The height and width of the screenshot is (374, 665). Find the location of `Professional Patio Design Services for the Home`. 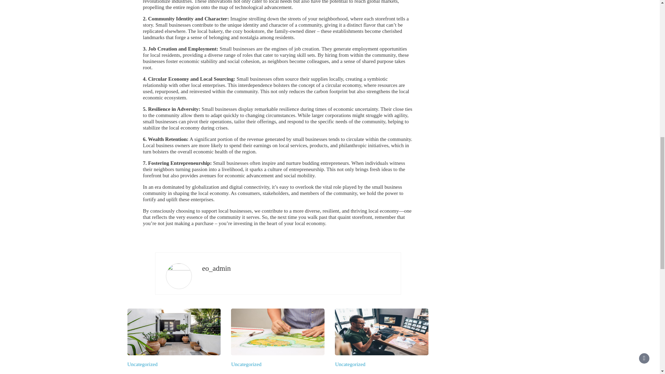

Professional Patio Design Services for the Home is located at coordinates (165, 373).